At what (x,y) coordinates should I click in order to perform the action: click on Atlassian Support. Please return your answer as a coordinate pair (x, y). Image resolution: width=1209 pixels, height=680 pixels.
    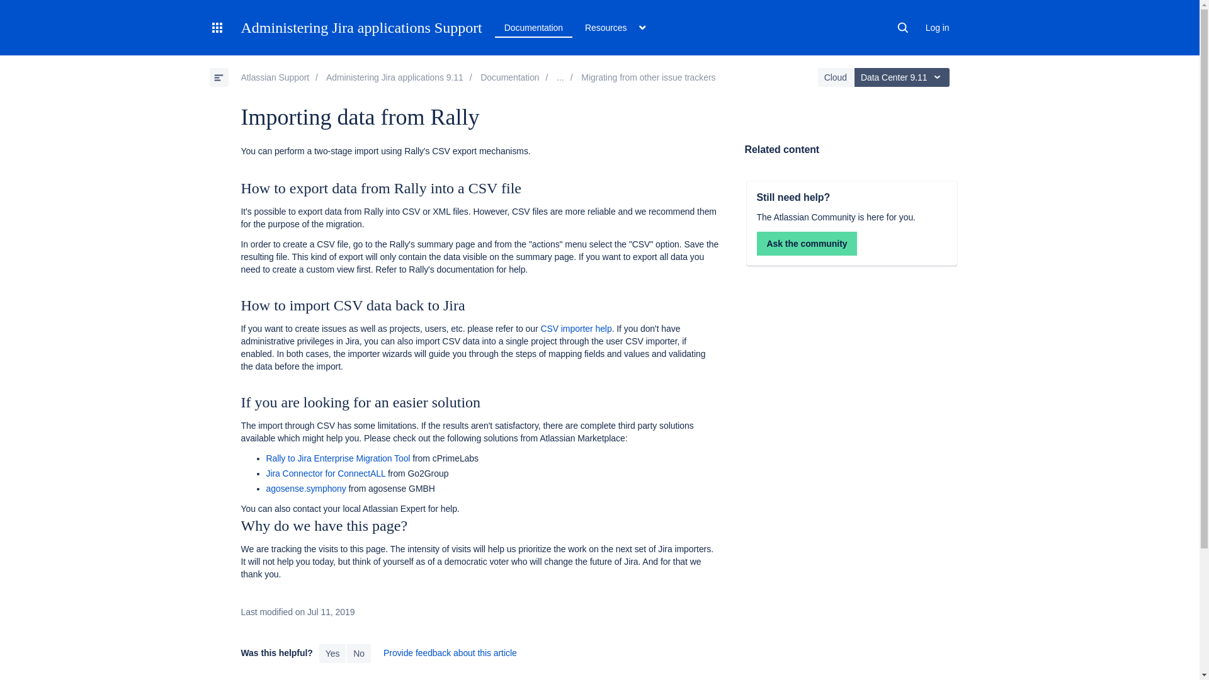
    Looking at the image, I should click on (275, 77).